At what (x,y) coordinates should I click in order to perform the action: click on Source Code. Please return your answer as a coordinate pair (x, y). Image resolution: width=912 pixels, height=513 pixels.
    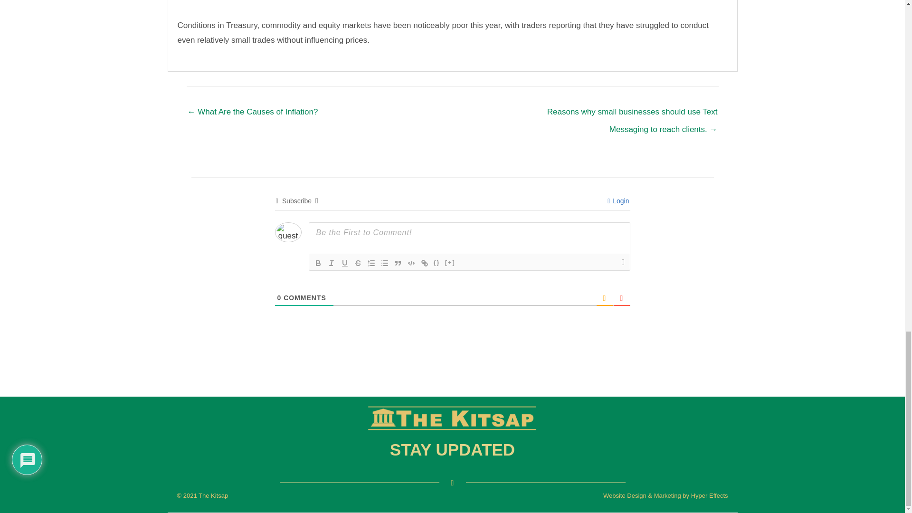
    Looking at the image, I should click on (437, 263).